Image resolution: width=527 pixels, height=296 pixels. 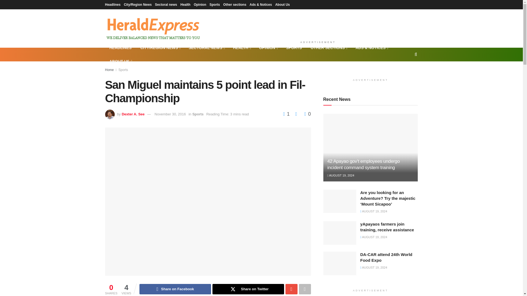 I want to click on About Us, so click(x=282, y=4).